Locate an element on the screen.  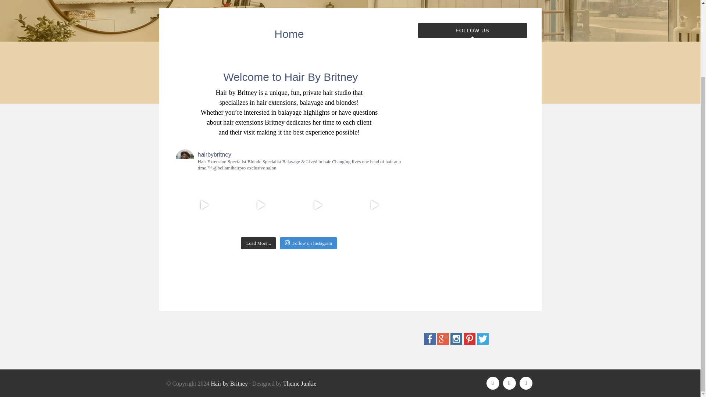
Load More... is located at coordinates (258, 243).